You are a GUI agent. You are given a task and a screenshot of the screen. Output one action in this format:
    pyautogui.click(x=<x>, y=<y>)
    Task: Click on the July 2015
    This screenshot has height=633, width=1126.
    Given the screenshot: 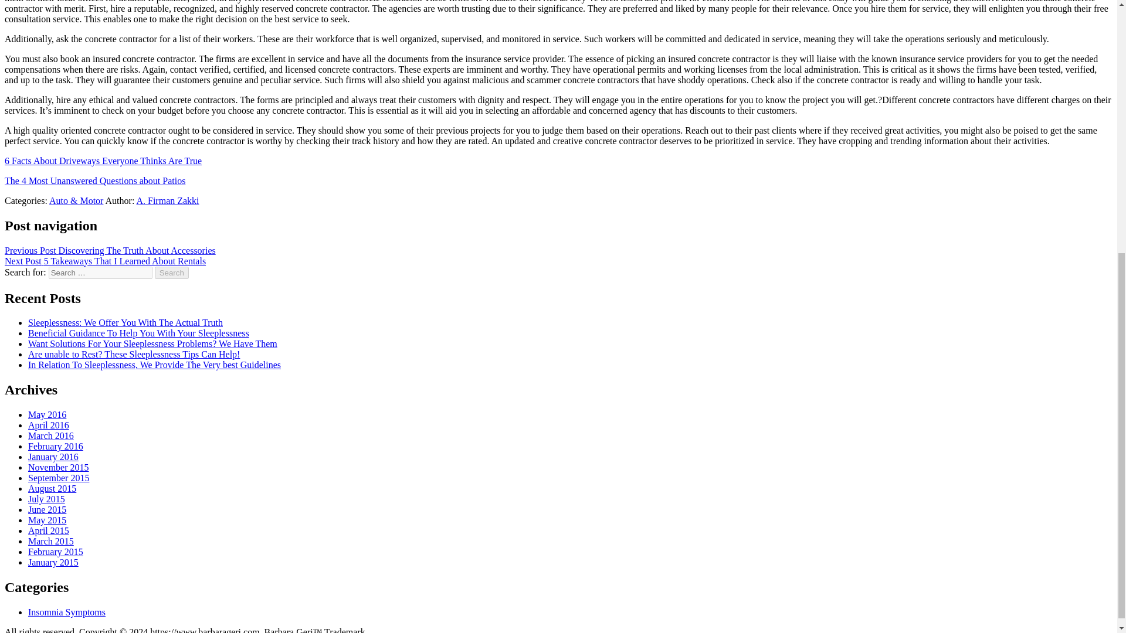 What is the action you would take?
    pyautogui.click(x=47, y=499)
    